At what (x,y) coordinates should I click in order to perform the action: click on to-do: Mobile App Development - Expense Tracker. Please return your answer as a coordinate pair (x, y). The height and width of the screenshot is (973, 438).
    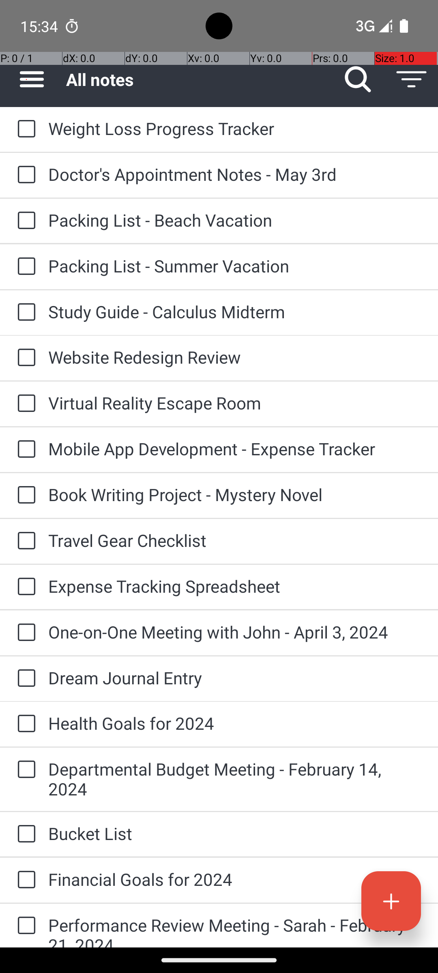
    Looking at the image, I should click on (24, 450).